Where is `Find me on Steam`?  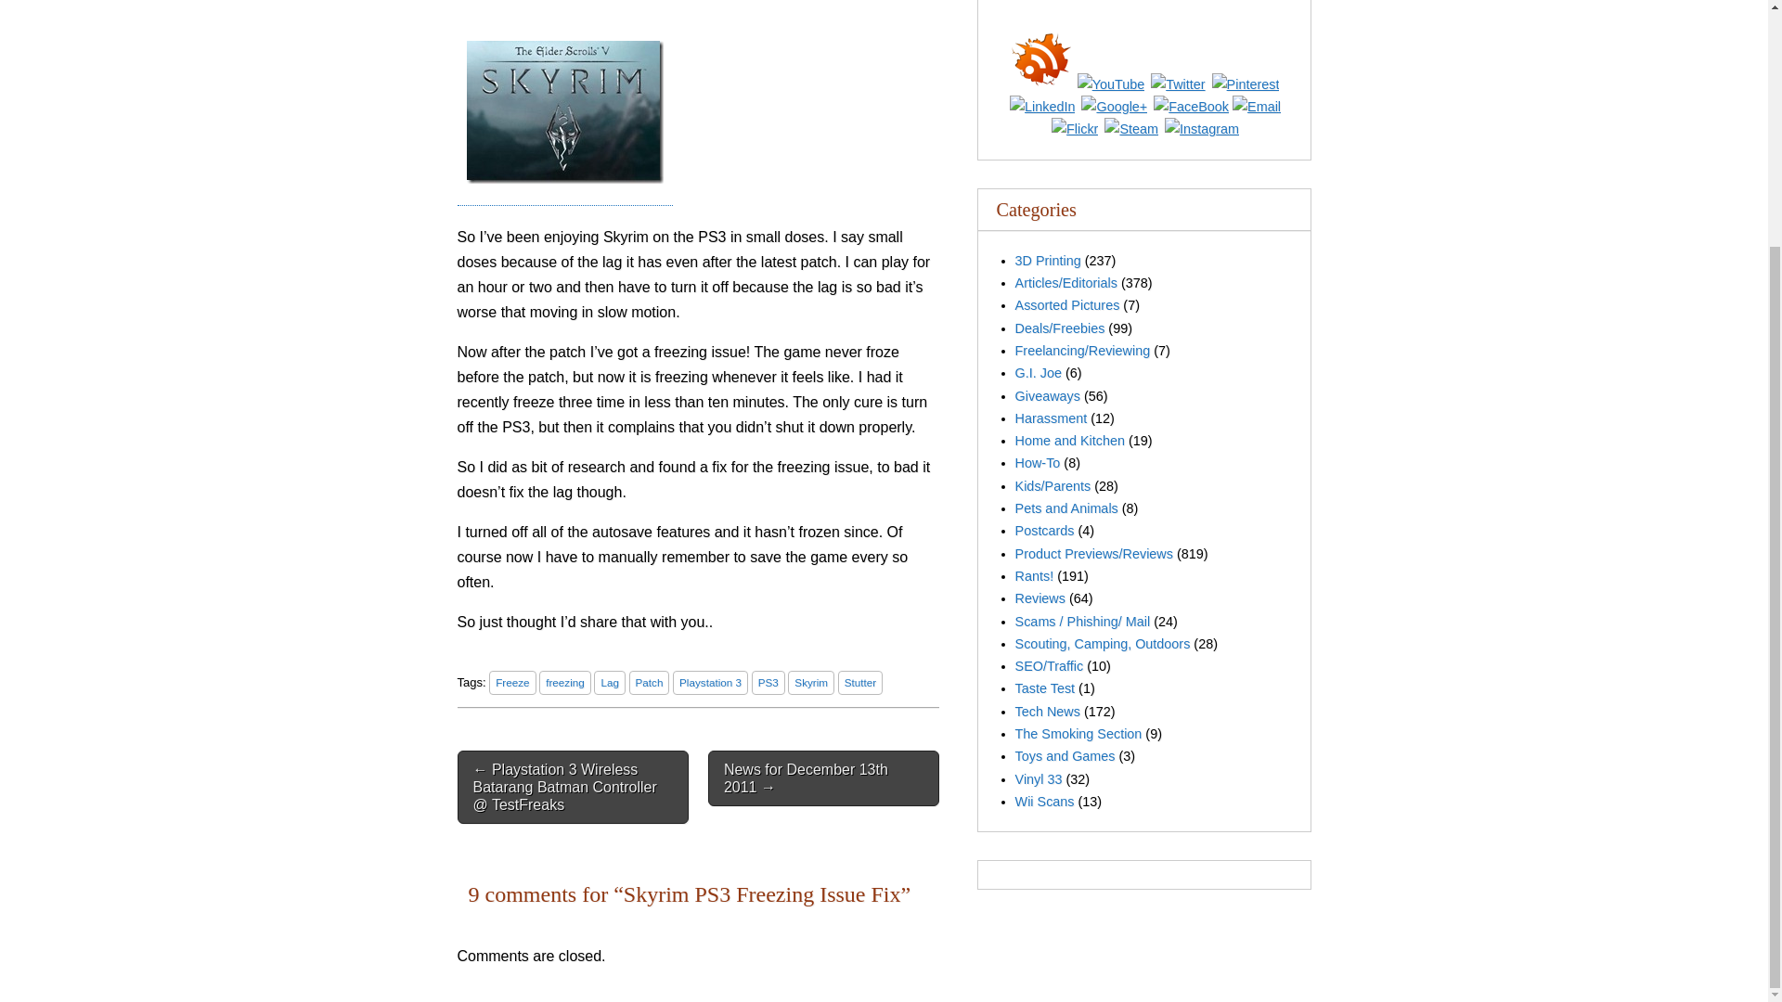 Find me on Steam is located at coordinates (1131, 129).